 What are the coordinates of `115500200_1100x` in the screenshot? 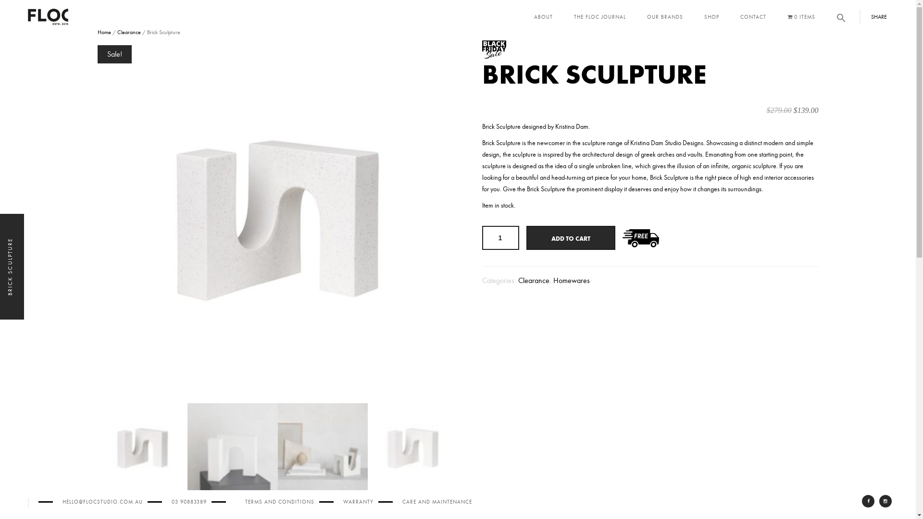 It's located at (277, 221).